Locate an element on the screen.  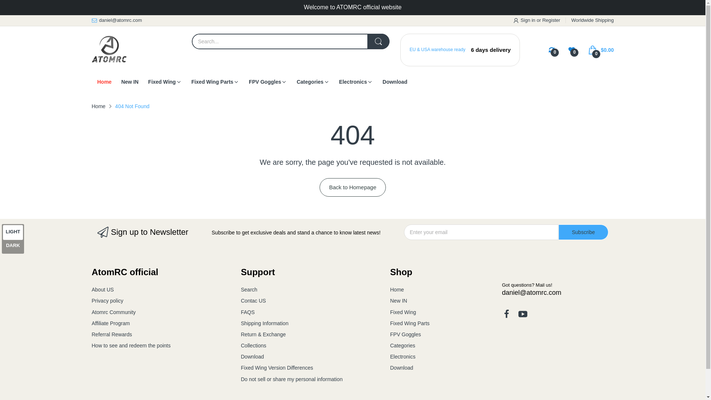
Contac US is located at coordinates (253, 300).